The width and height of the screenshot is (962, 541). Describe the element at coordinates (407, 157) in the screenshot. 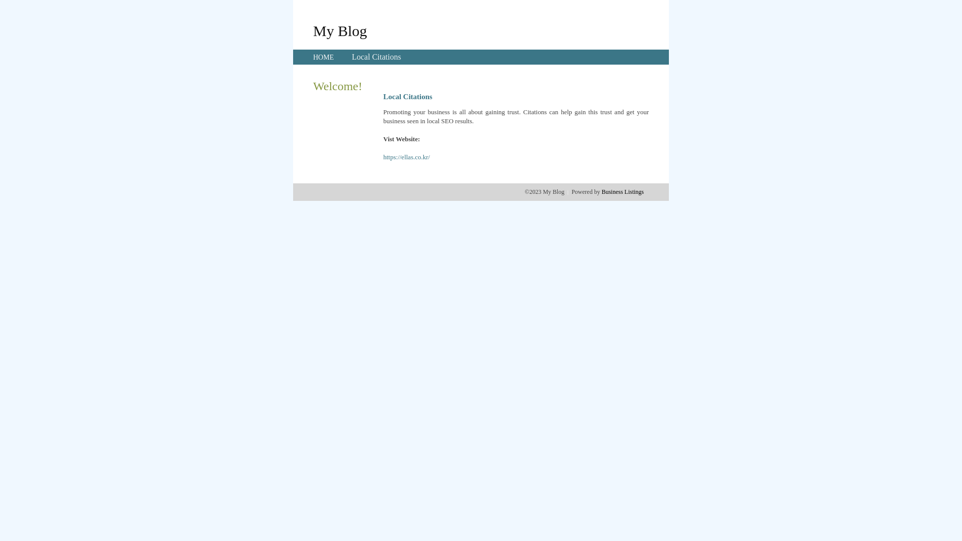

I see `https://ellas.co.kr/` at that location.